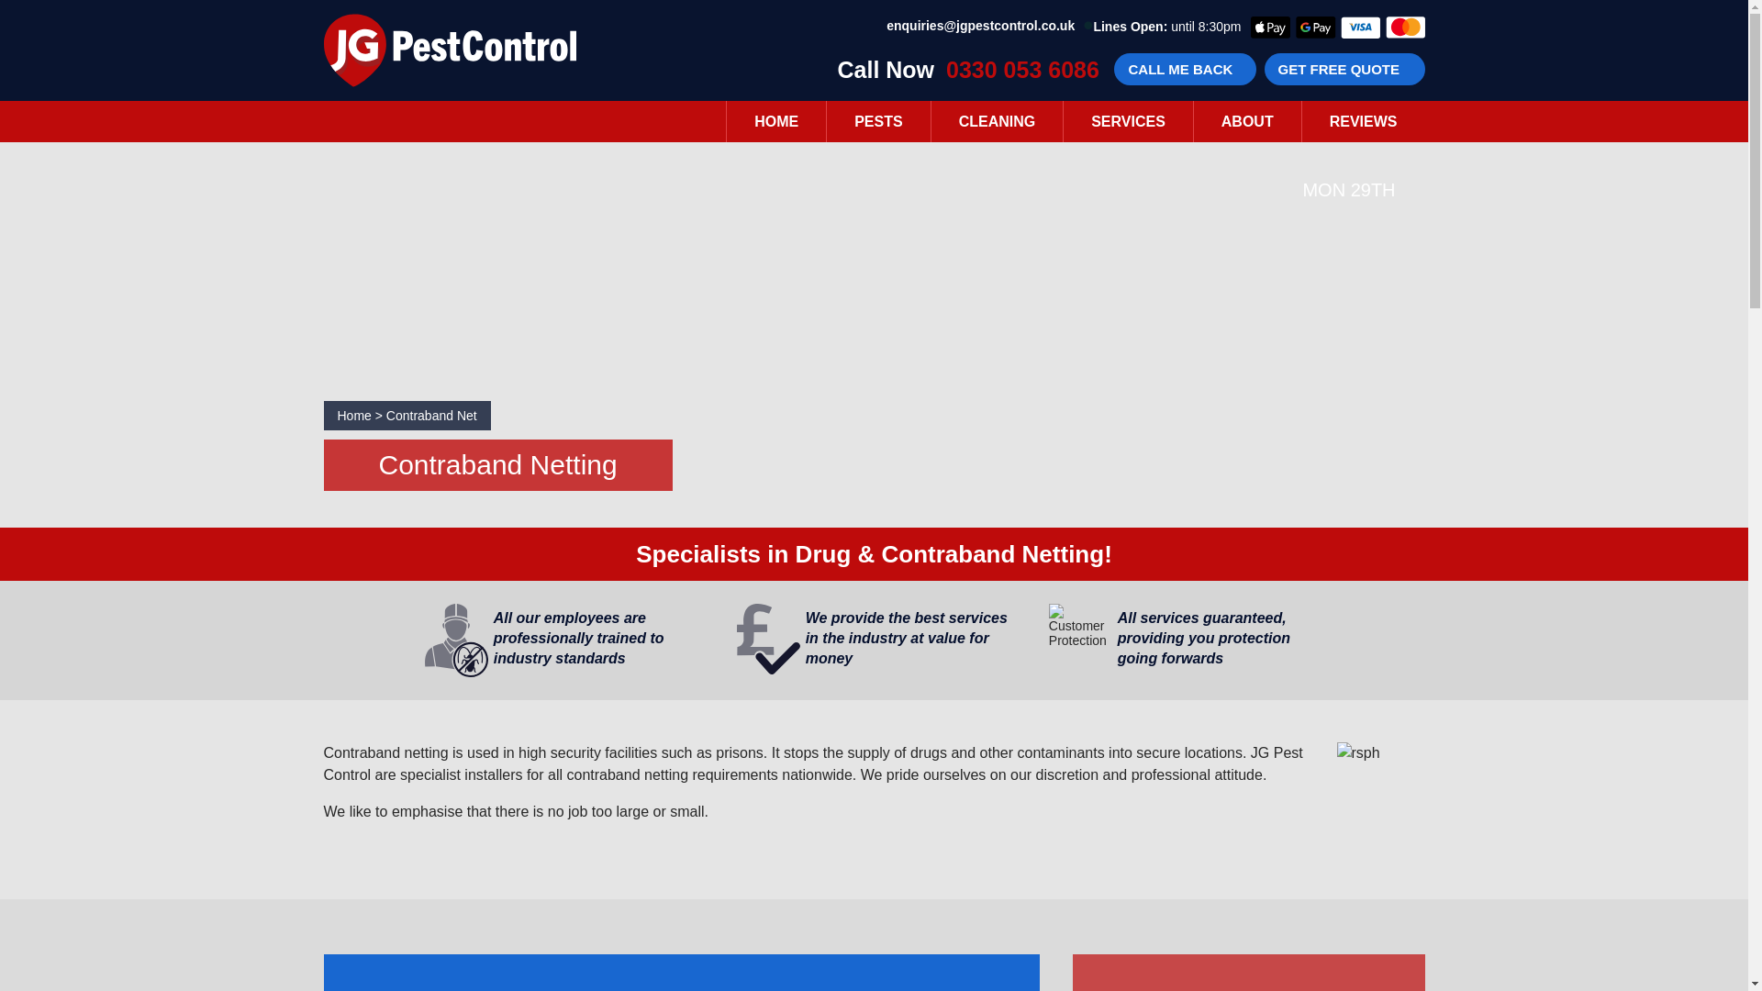 The image size is (1762, 991). I want to click on CLEANING, so click(998, 121).